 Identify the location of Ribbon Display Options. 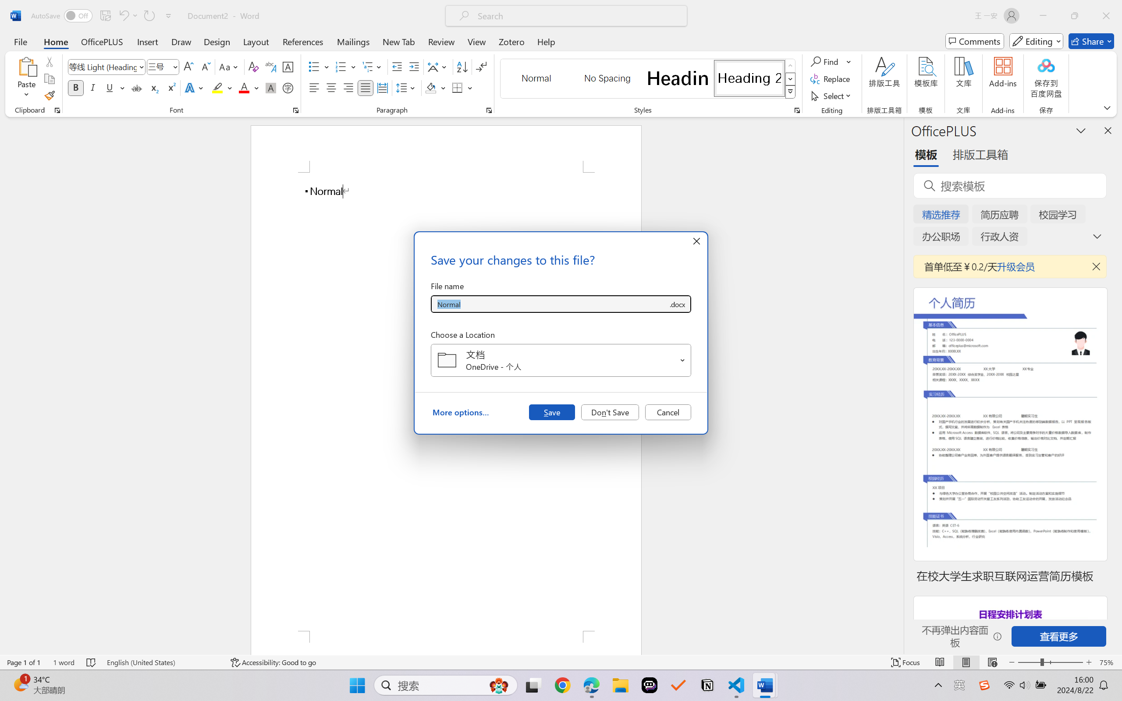
(1107, 107).